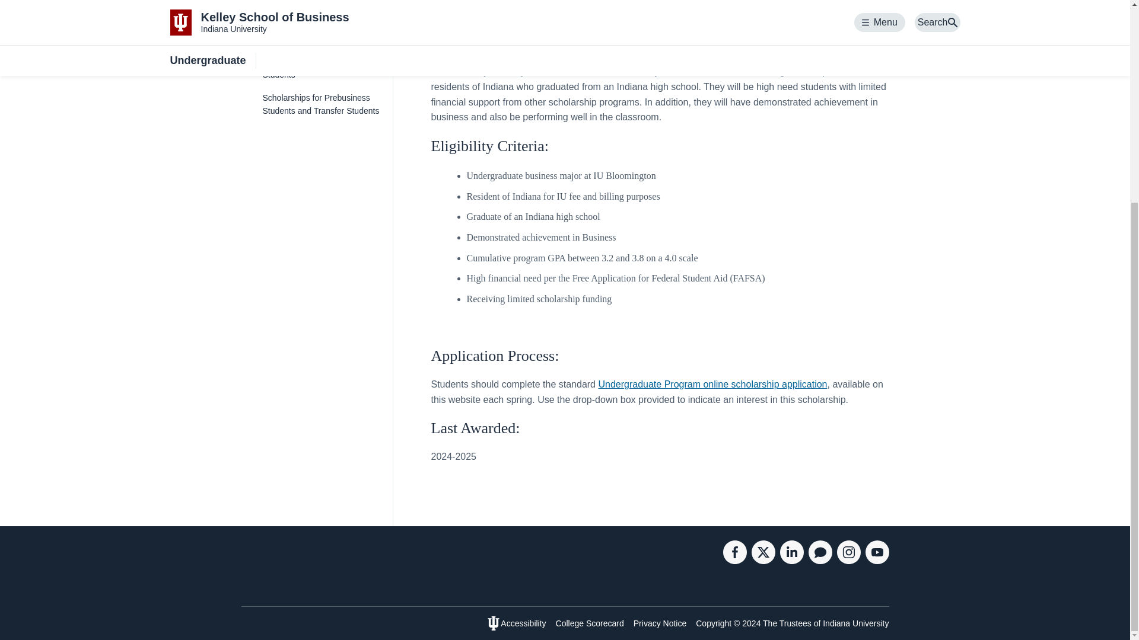 The height and width of the screenshot is (640, 1139). Describe the element at coordinates (590, 623) in the screenshot. I see `College Scorecard` at that location.